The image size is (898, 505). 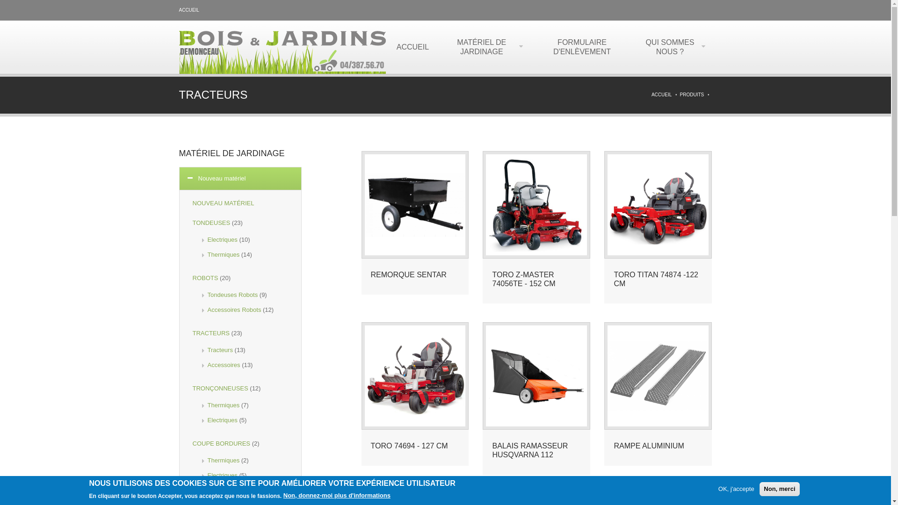 I want to click on ACCUEIL, so click(x=661, y=94).